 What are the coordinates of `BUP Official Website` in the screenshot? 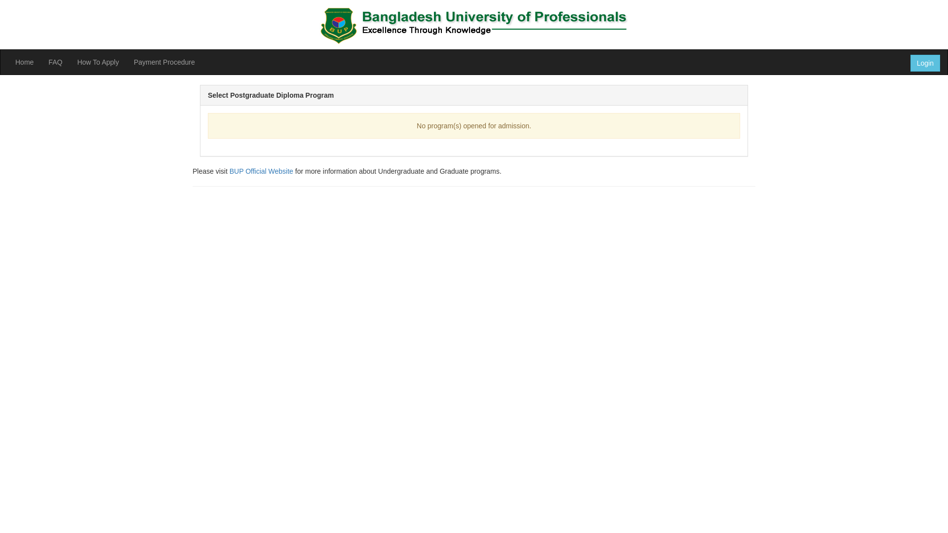 It's located at (263, 171).